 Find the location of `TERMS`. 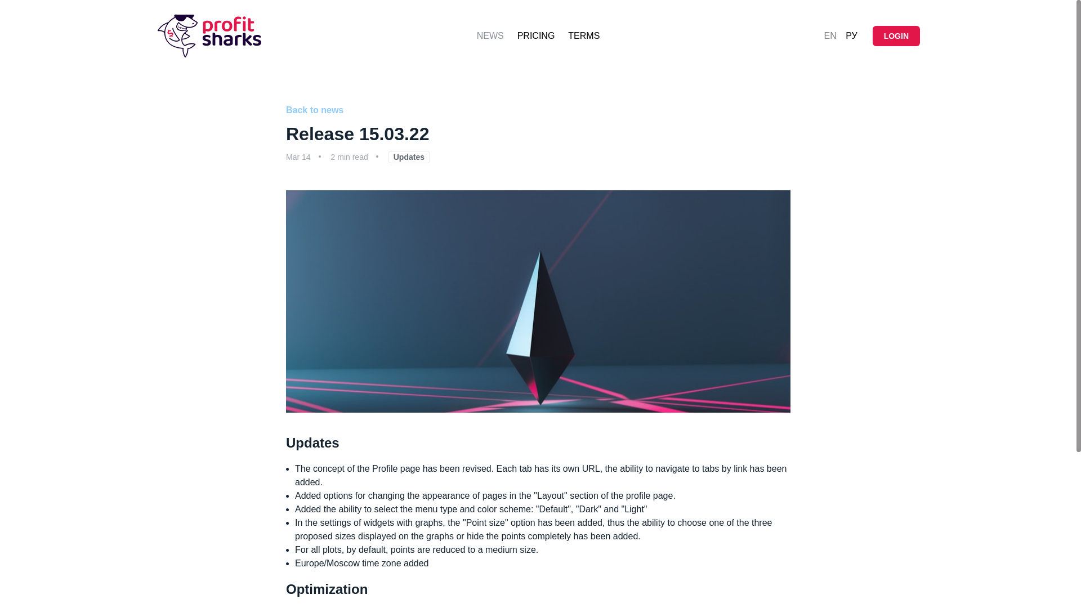

TERMS is located at coordinates (584, 35).